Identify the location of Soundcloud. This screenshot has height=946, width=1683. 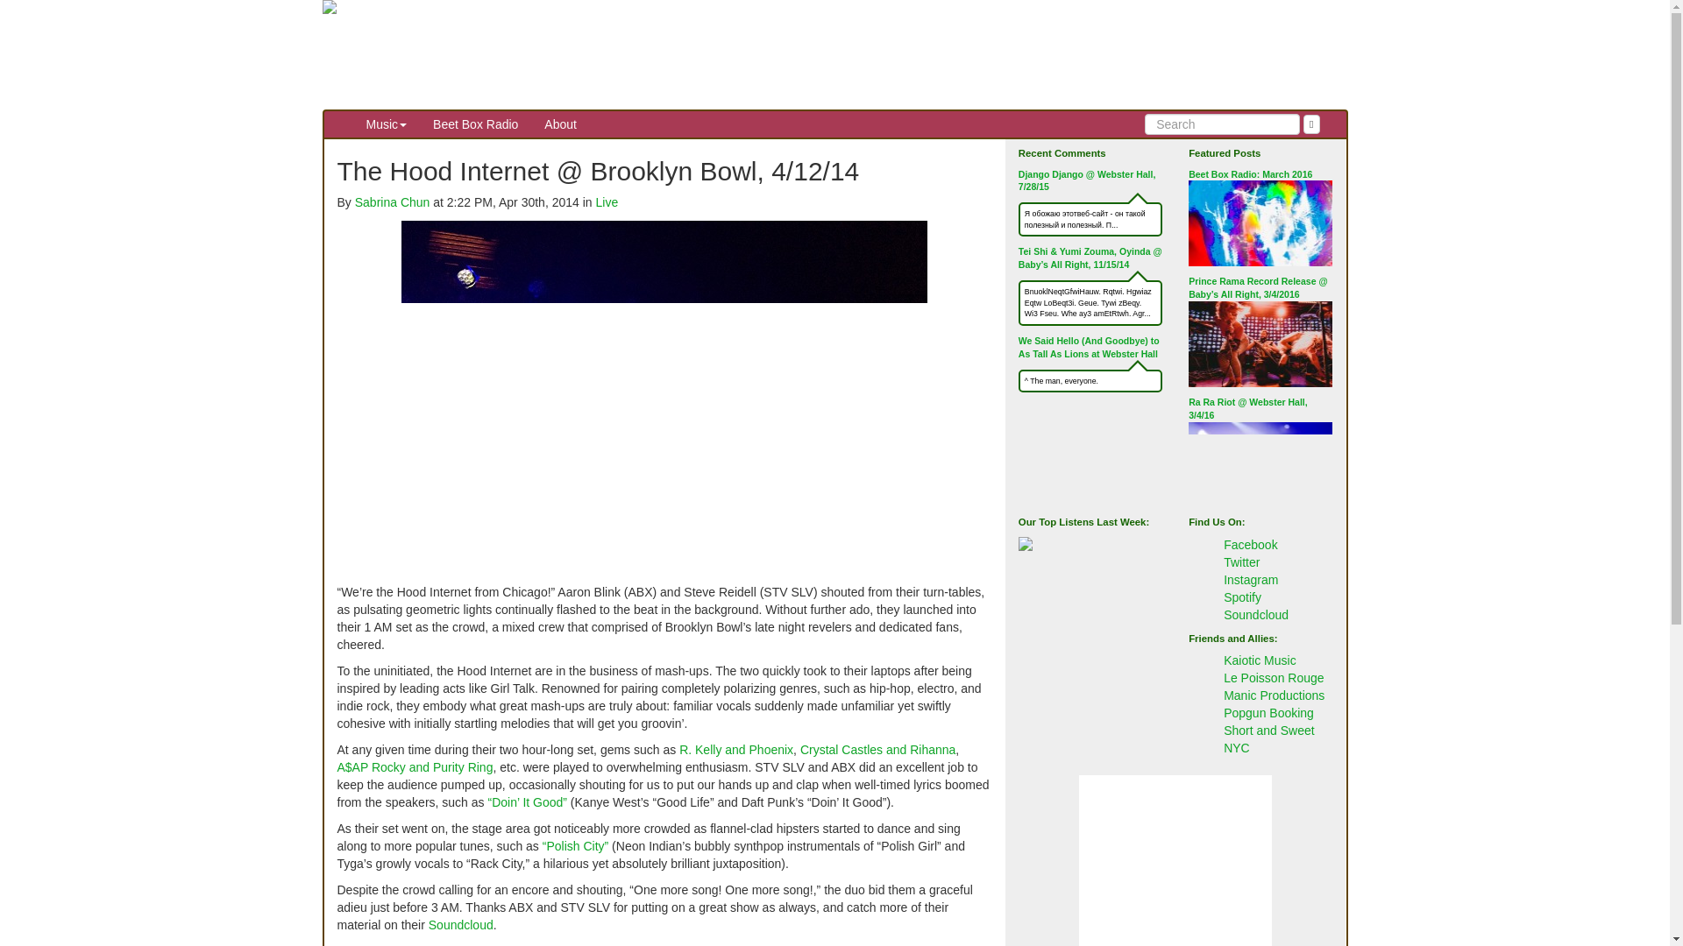
(461, 924).